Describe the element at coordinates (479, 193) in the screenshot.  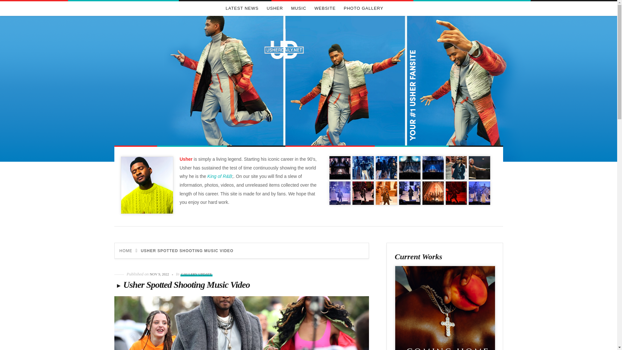
I see `1 Views` at that location.